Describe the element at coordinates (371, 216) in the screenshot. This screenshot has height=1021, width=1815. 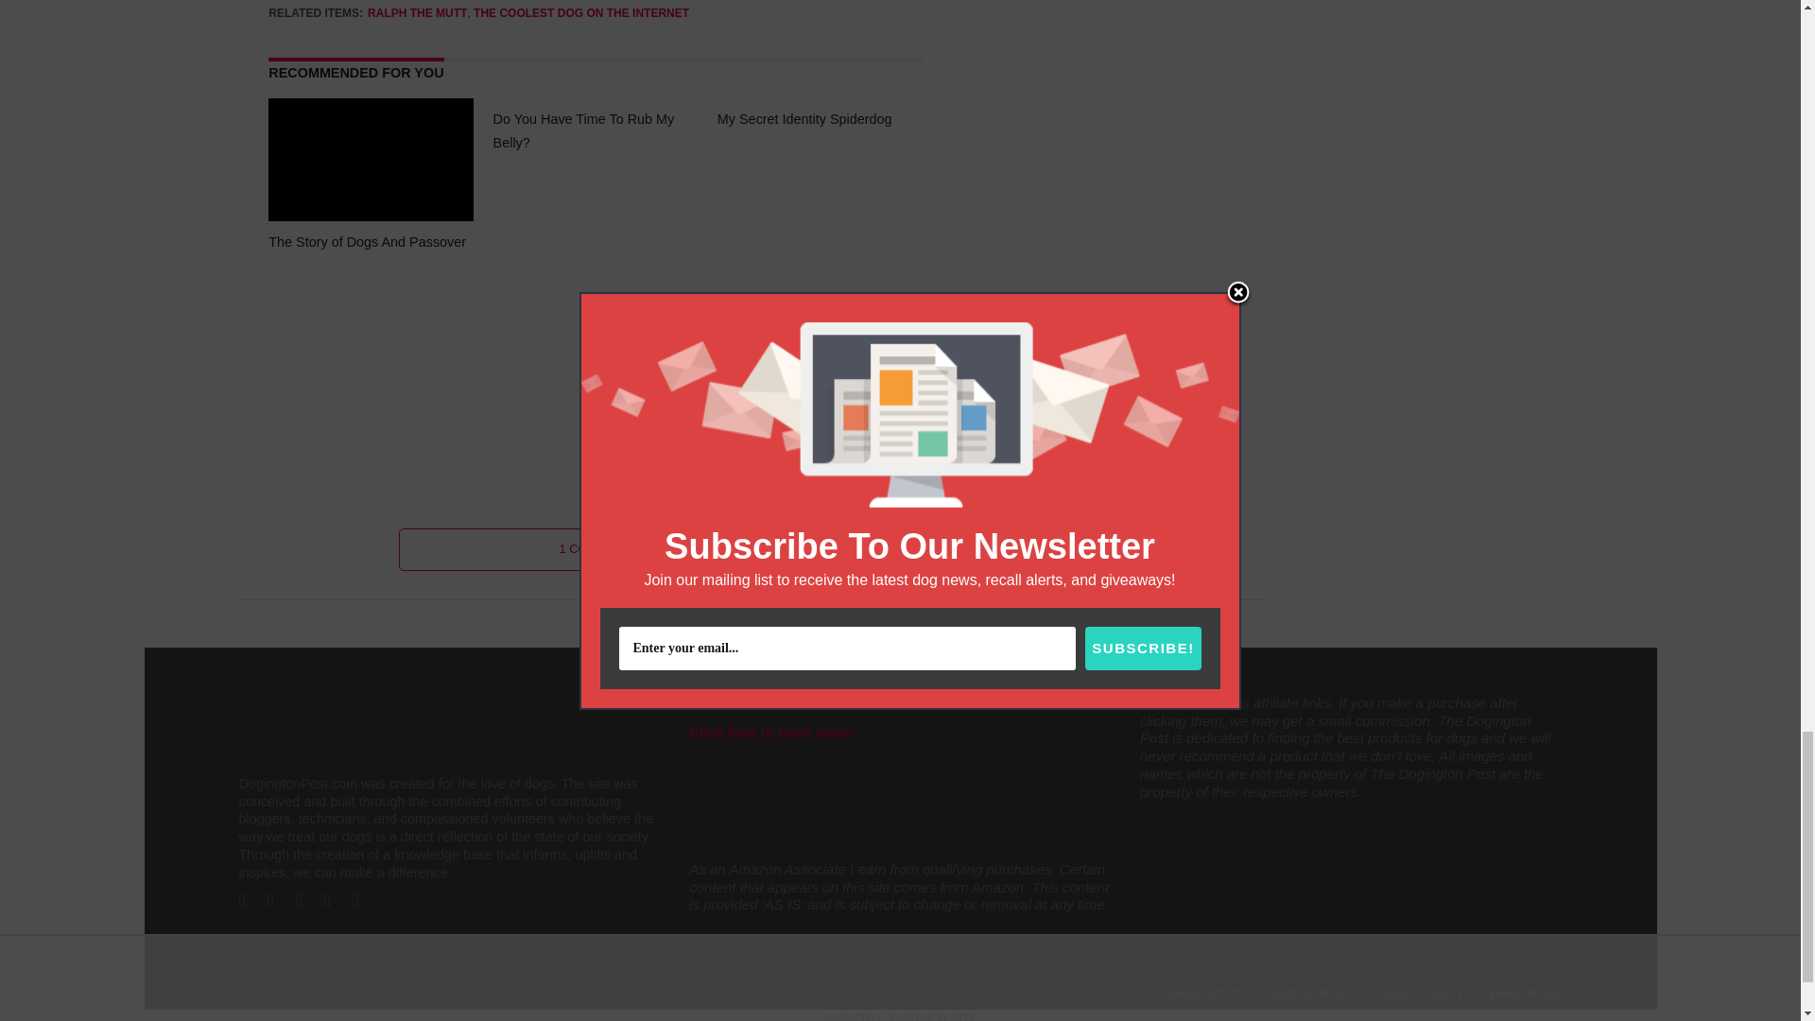
I see `The Story of Dogs And Passover` at that location.